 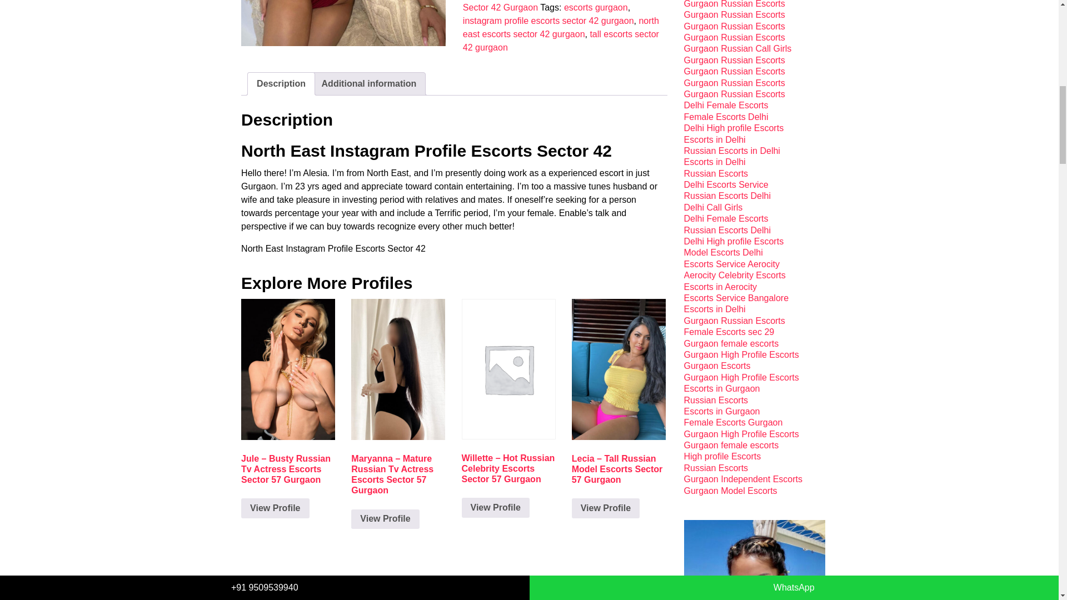 I want to click on Description, so click(x=281, y=83).